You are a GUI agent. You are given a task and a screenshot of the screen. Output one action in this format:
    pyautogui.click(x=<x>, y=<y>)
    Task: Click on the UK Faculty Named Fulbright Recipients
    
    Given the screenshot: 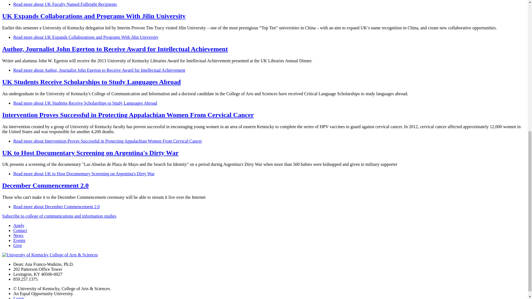 What is the action you would take?
    pyautogui.click(x=65, y=4)
    